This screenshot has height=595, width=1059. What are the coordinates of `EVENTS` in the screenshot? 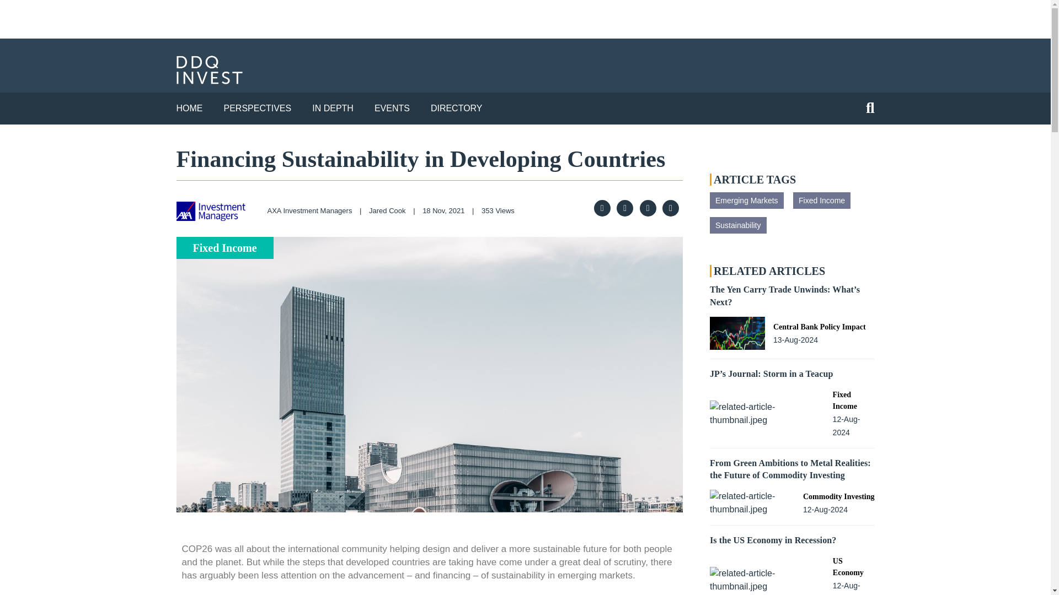 It's located at (392, 108).